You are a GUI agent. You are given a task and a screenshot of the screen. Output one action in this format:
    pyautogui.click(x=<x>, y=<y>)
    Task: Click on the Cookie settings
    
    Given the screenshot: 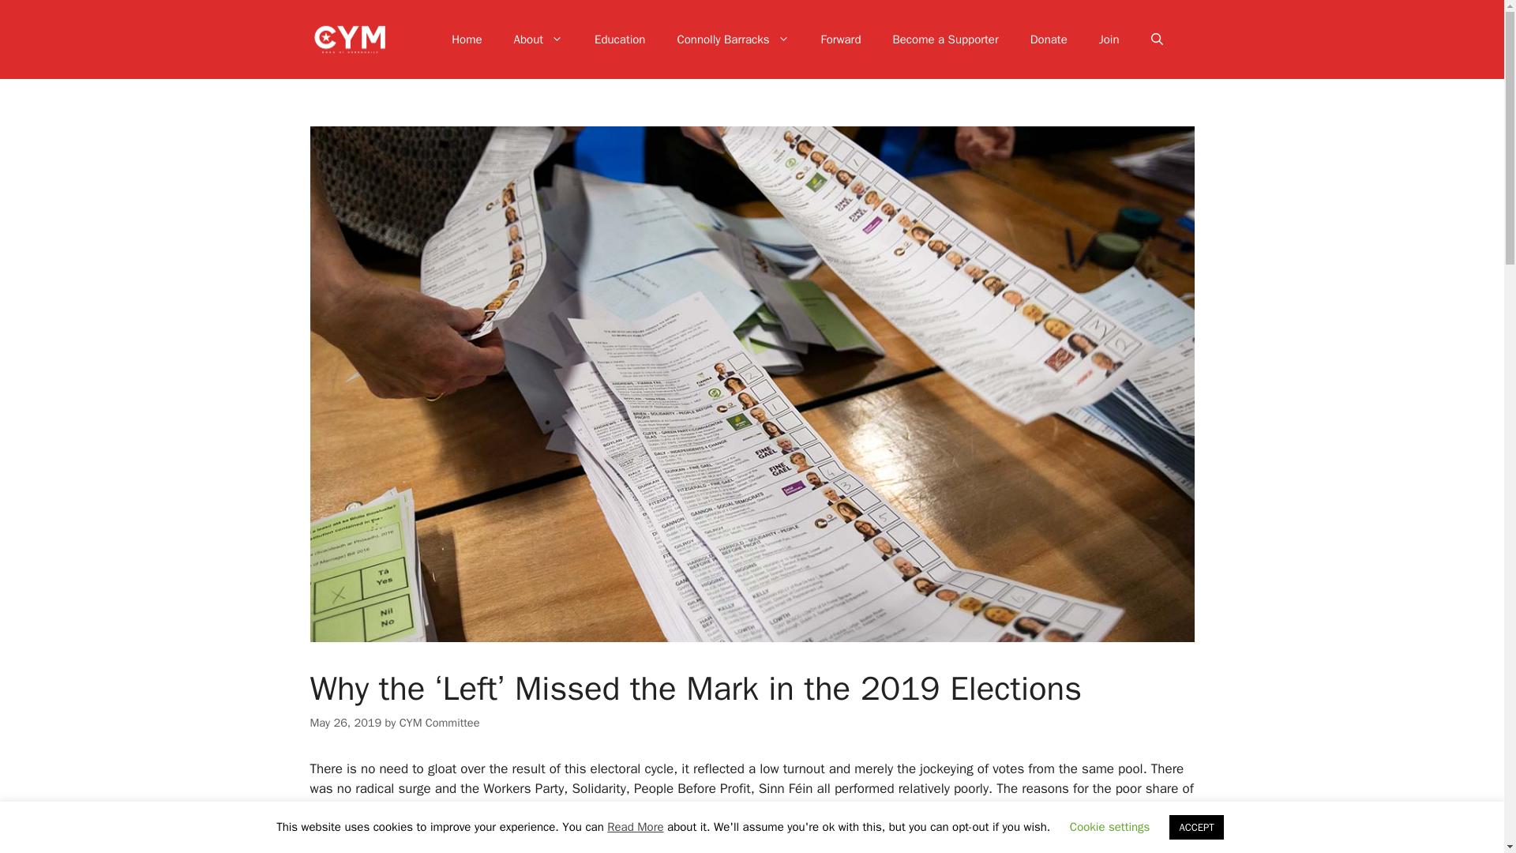 What is the action you would take?
    pyautogui.click(x=1110, y=826)
    